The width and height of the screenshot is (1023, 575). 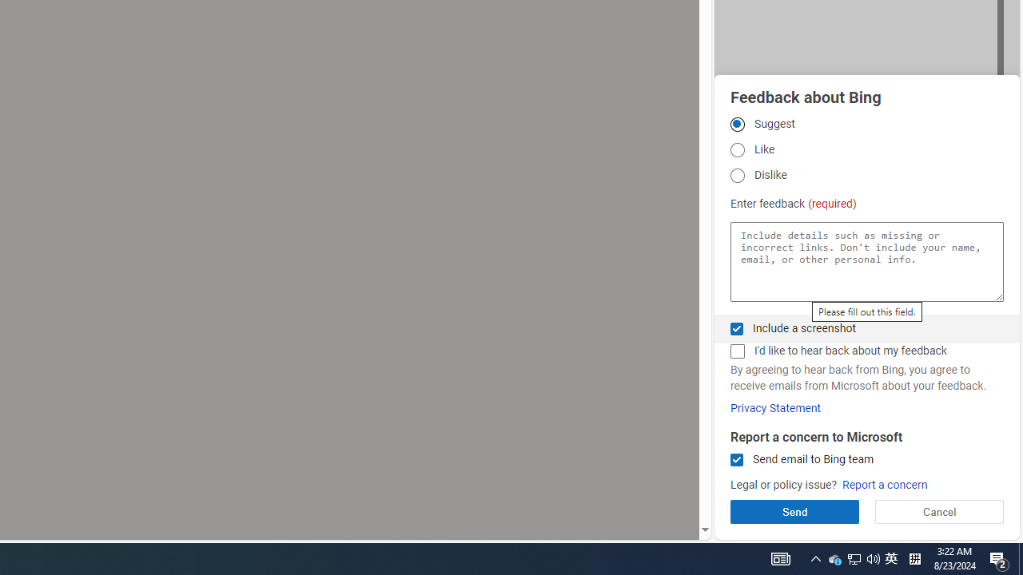 What do you see at coordinates (737, 351) in the screenshot?
I see `I'd like to hear back about my feedback` at bounding box center [737, 351].